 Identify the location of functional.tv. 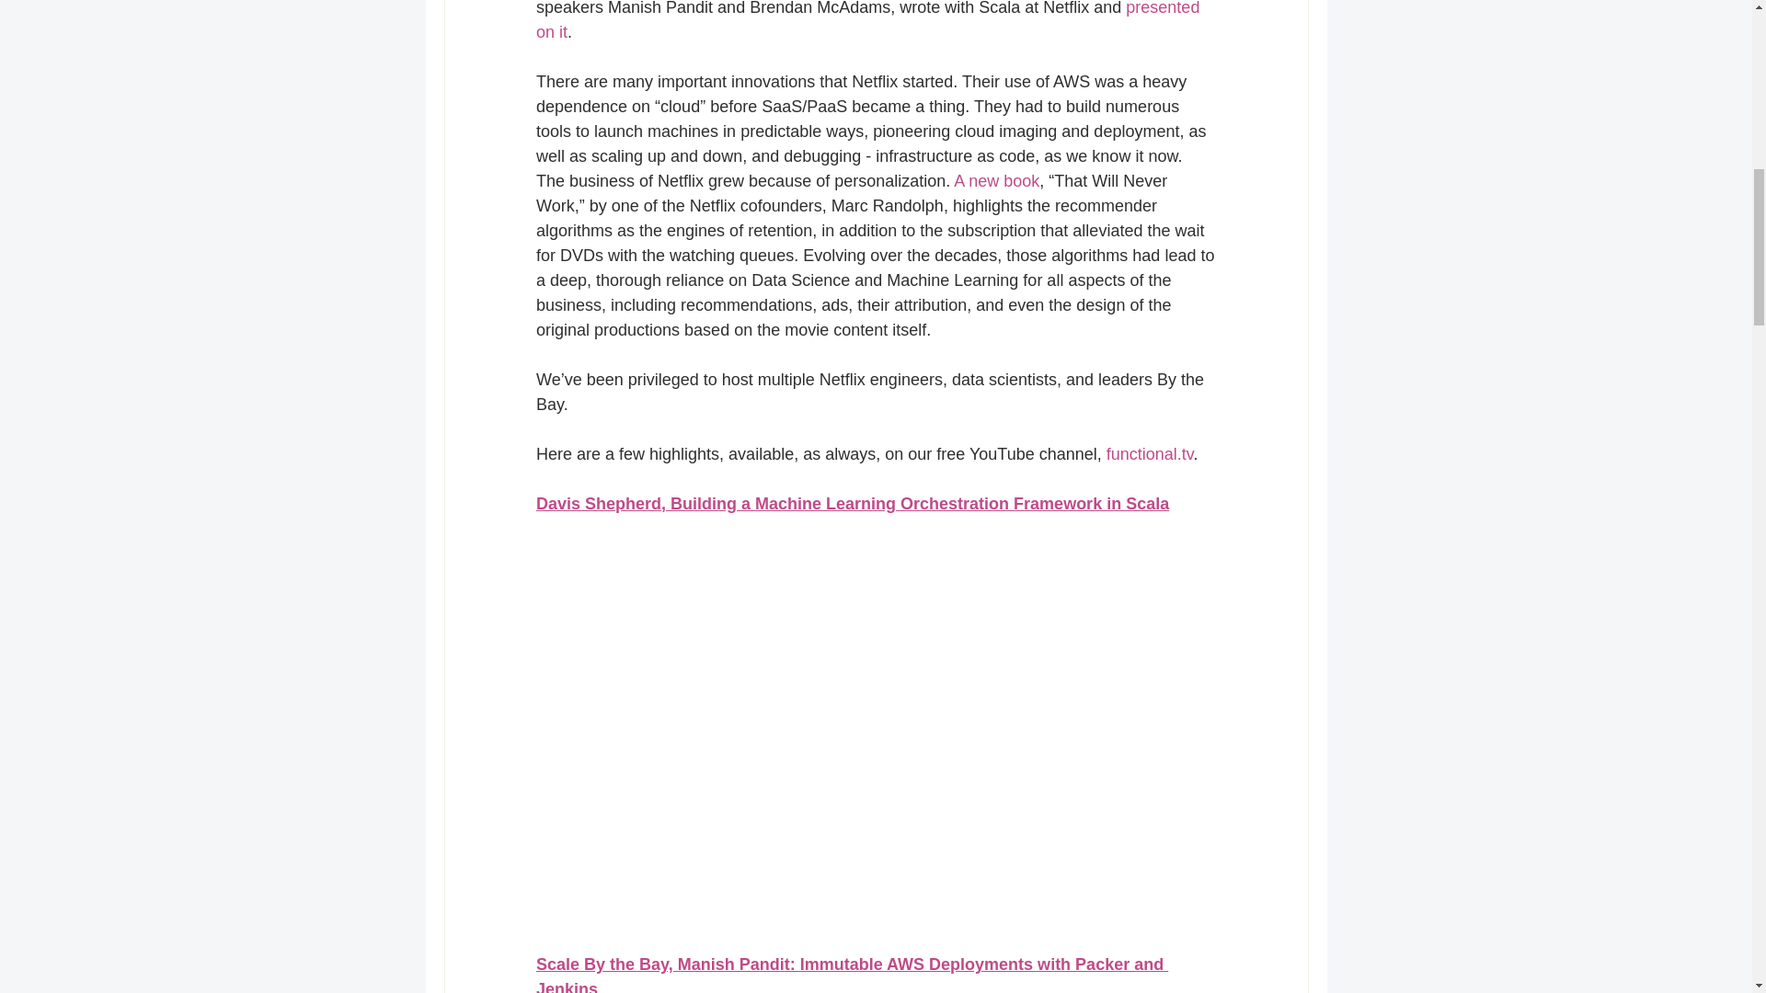
(1149, 454).